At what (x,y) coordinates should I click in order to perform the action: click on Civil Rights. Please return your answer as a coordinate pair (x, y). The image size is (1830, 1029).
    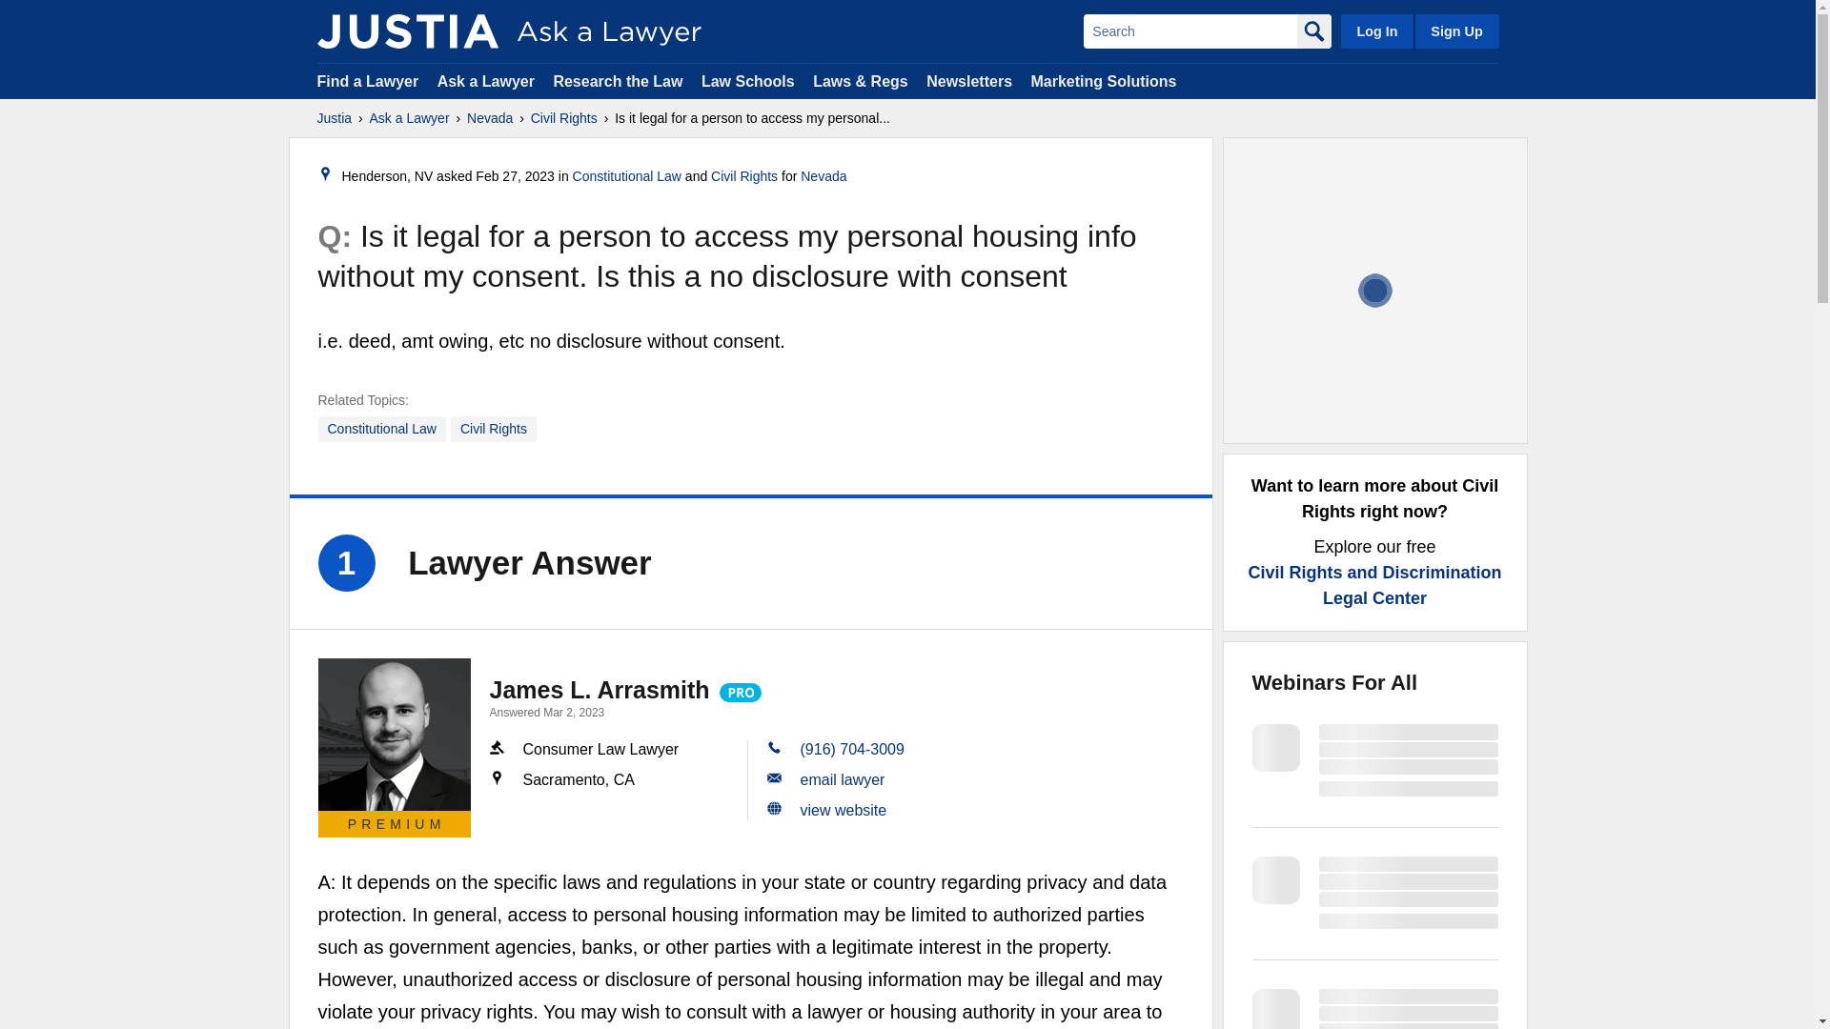
    Looking at the image, I should click on (493, 429).